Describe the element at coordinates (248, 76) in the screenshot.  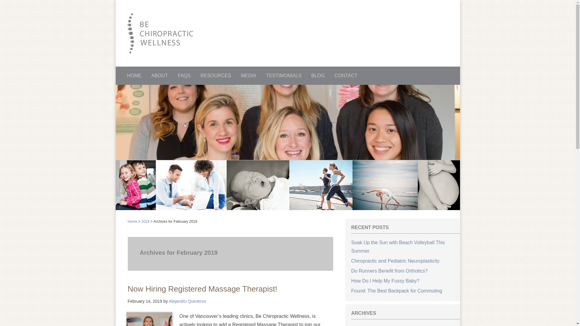
I see `MEDIA` at that location.